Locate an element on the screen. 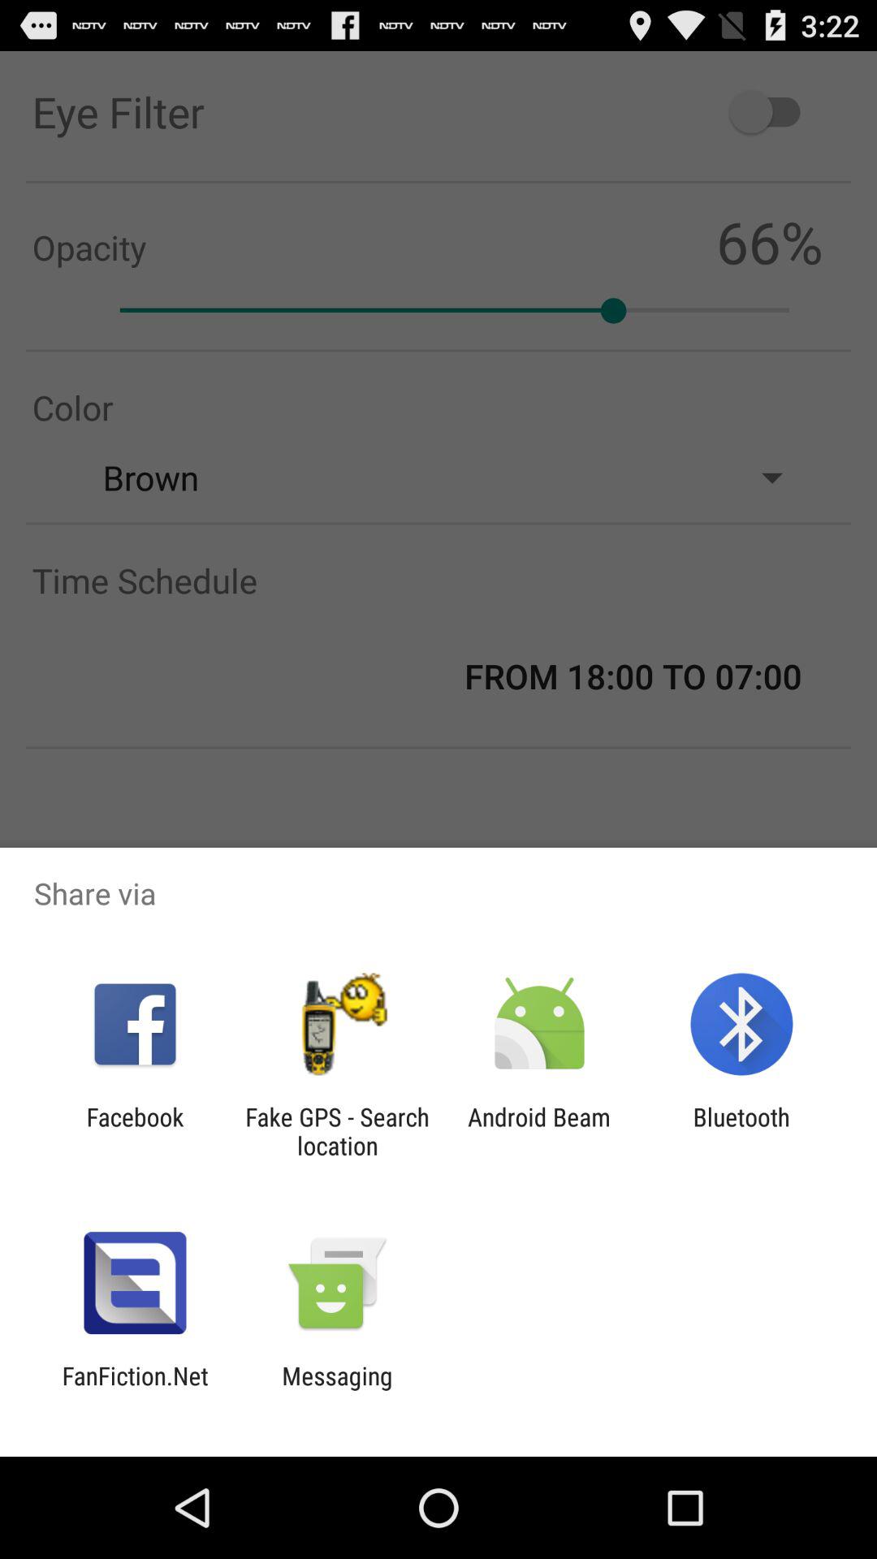 This screenshot has height=1559, width=877. open the app next to the android beam item is located at coordinates (741, 1131).